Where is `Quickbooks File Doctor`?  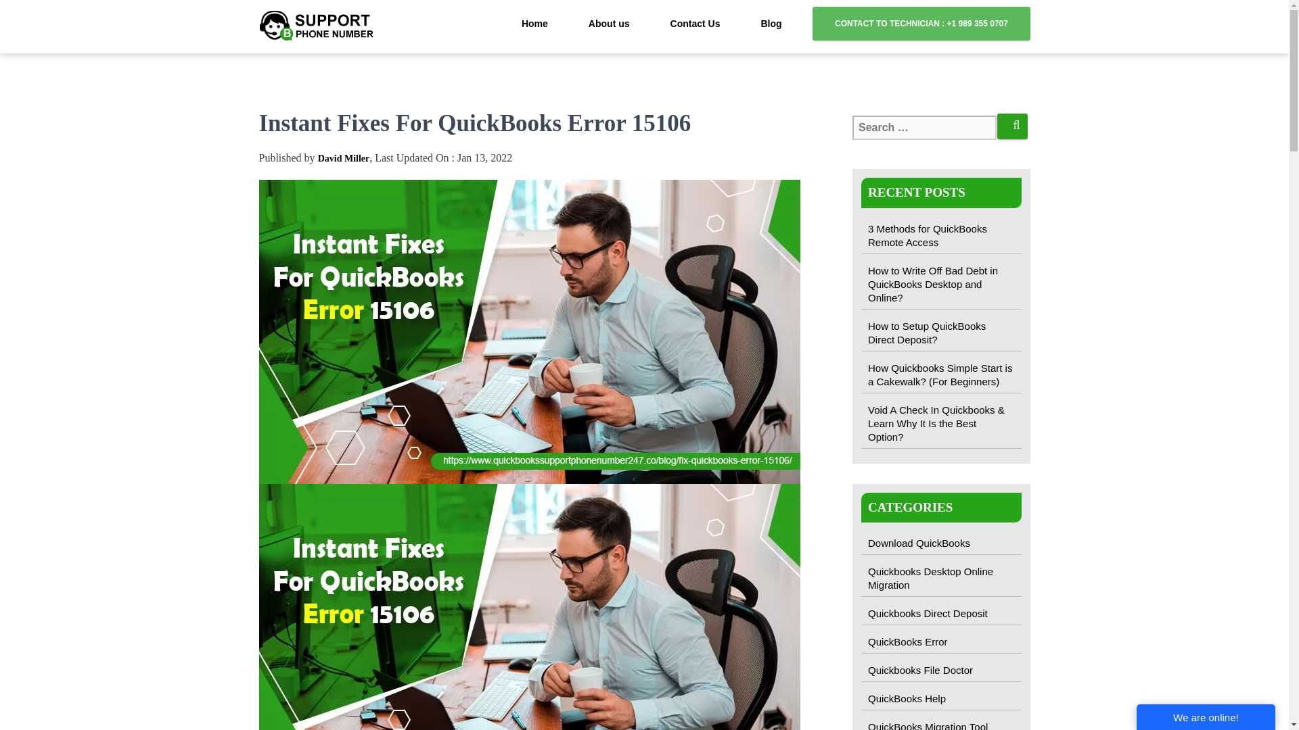
Quickbooks File Doctor is located at coordinates (940, 671).